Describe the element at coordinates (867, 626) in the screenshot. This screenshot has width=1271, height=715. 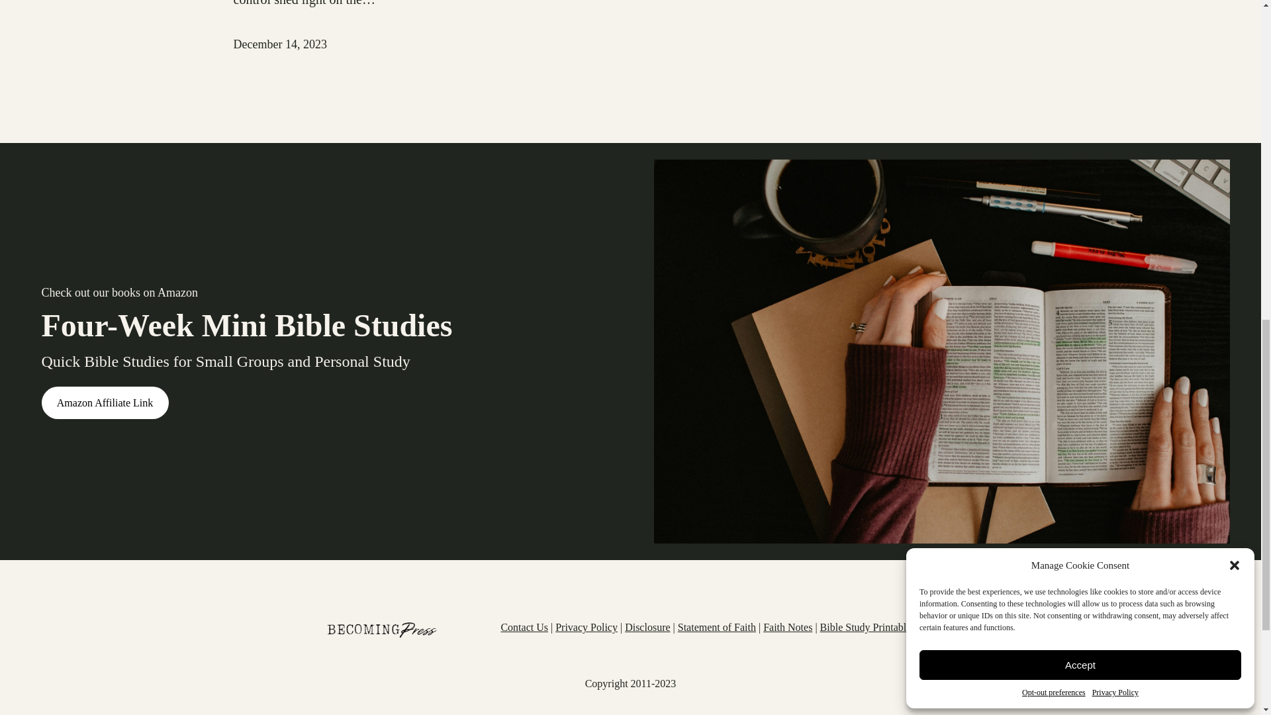
I see `Bible Study Printables` at that location.